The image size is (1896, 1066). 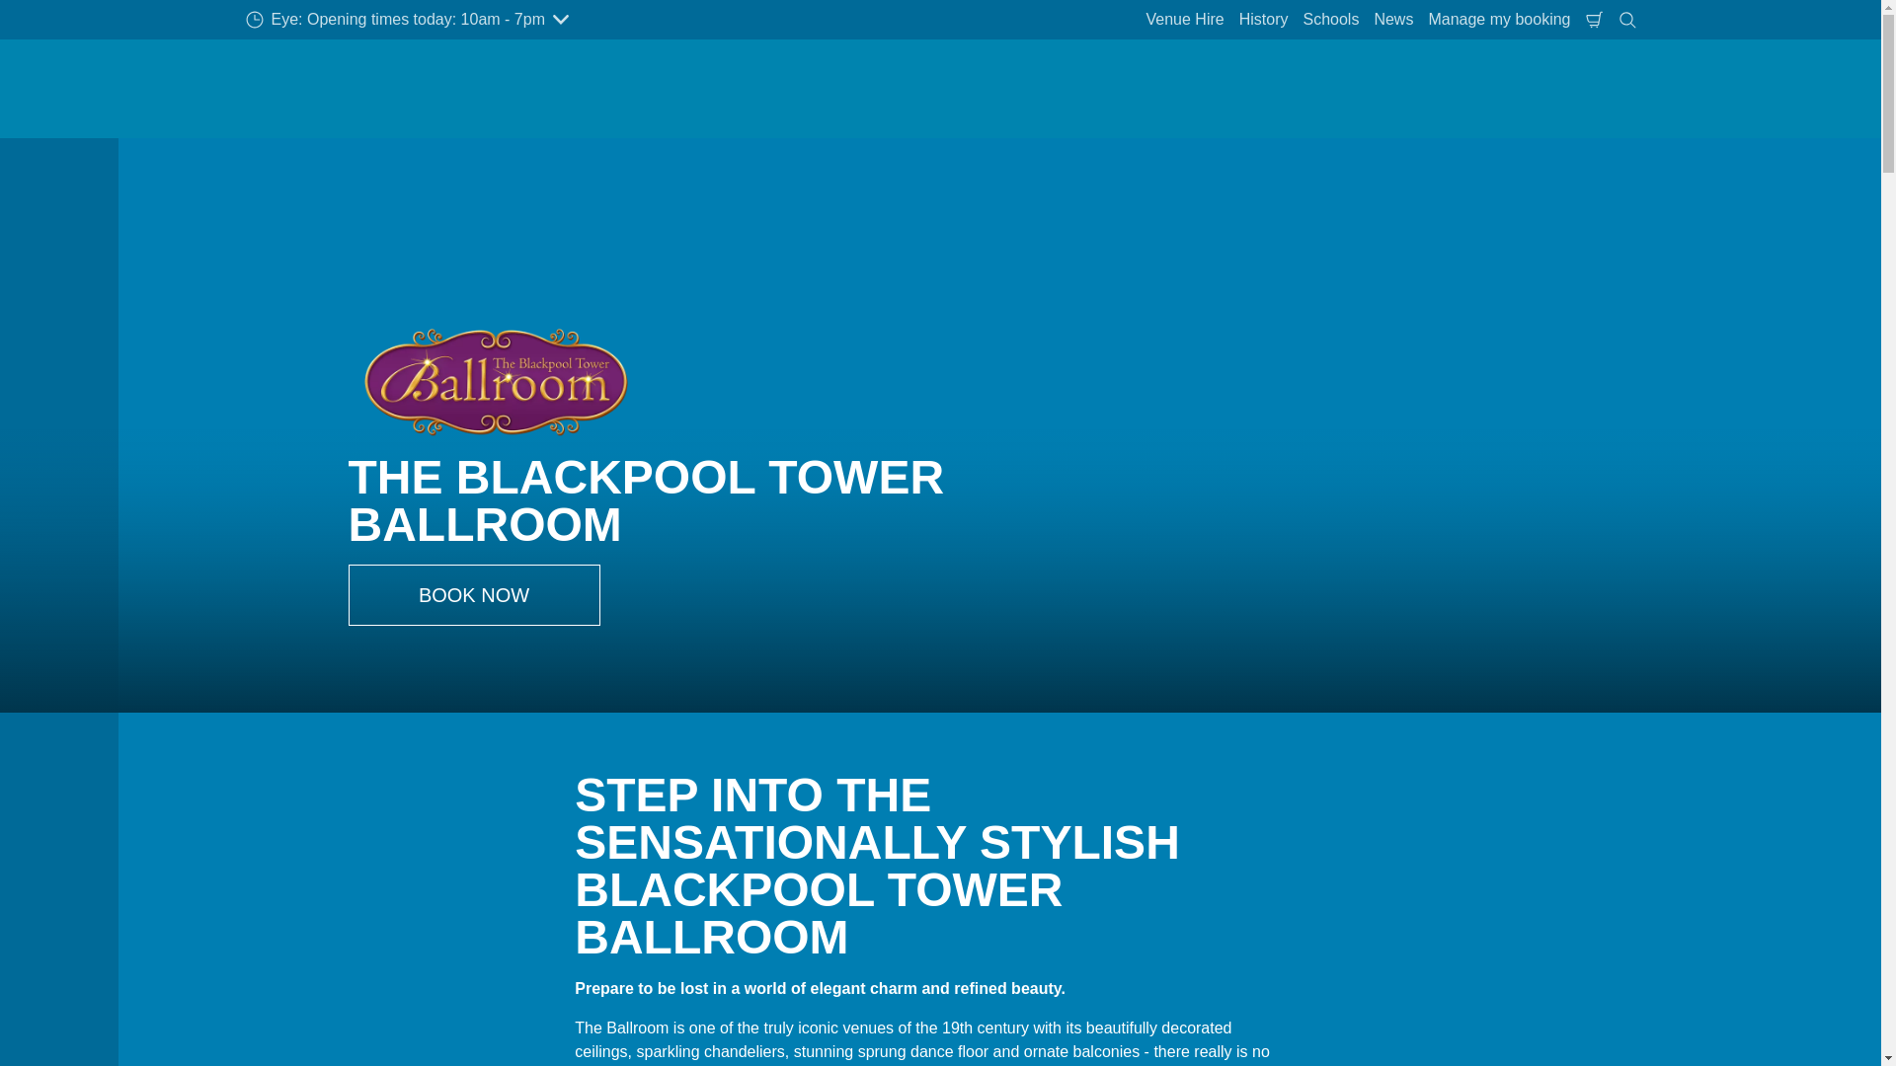 I want to click on History, so click(x=1263, y=20).